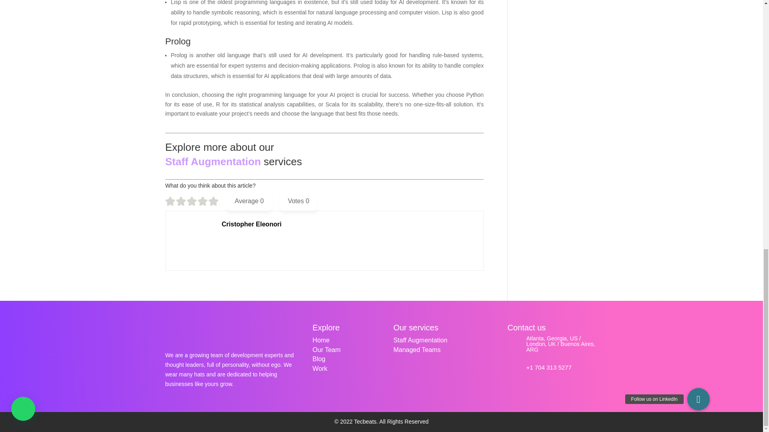  What do you see at coordinates (417, 350) in the screenshot?
I see `Managed Teams` at bounding box center [417, 350].